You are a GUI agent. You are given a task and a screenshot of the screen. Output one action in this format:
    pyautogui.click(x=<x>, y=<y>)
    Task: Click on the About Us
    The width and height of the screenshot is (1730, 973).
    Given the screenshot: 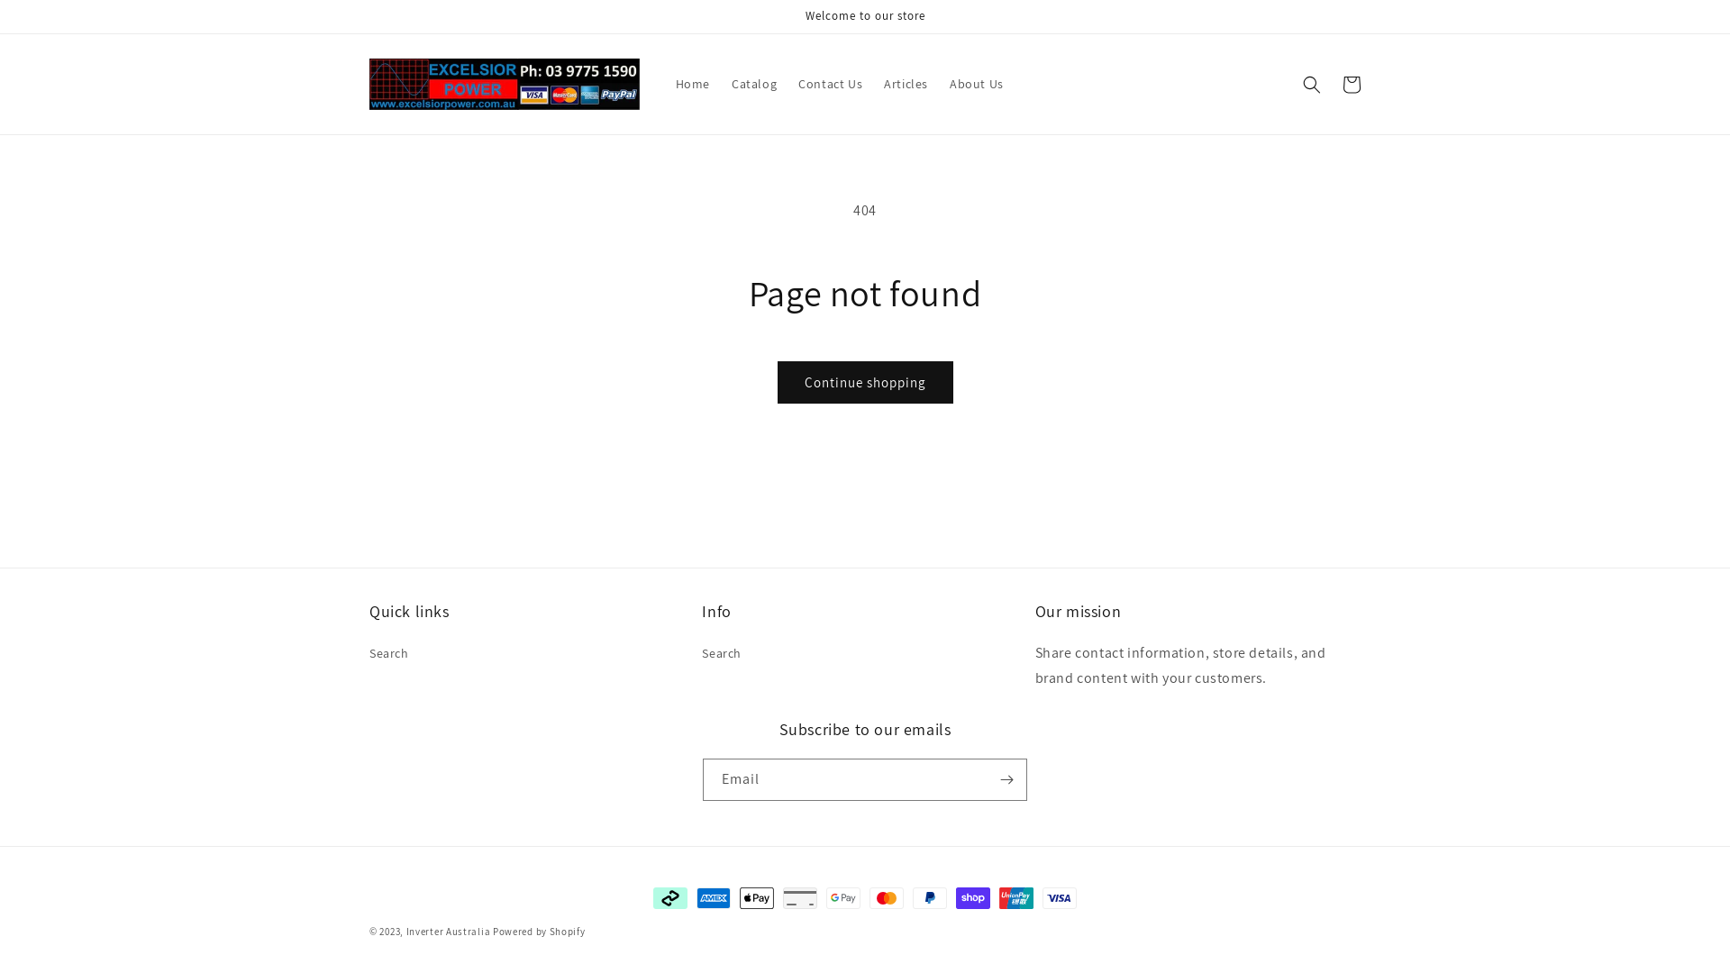 What is the action you would take?
    pyautogui.click(x=977, y=84)
    